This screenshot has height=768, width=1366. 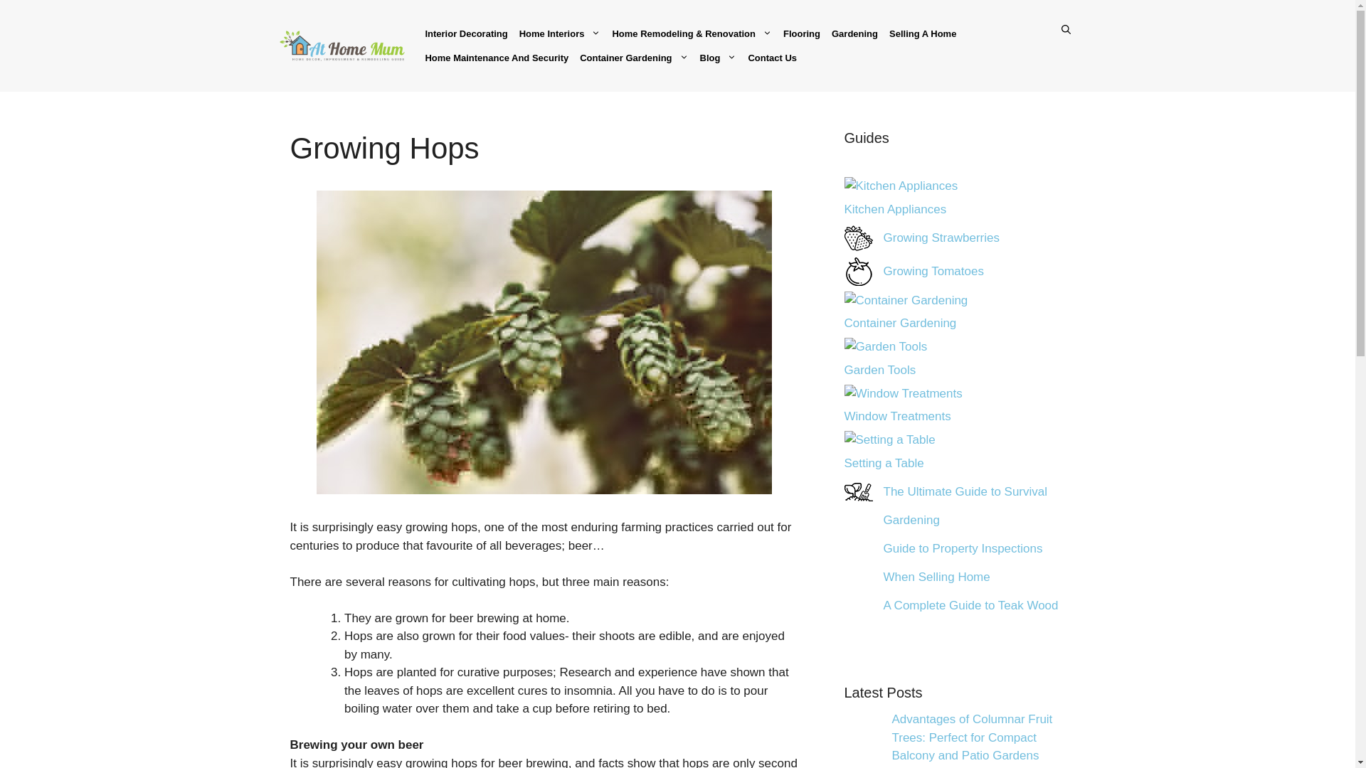 I want to click on The Ultimate Guide to Survival Gardening, so click(x=858, y=491).